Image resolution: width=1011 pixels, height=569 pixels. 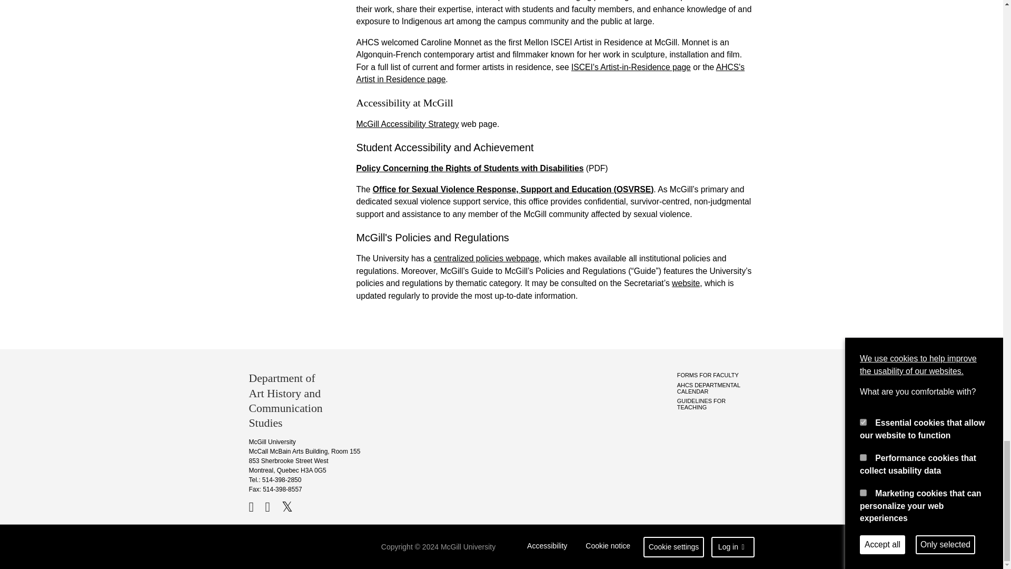 What do you see at coordinates (407, 124) in the screenshot?
I see `McGill Accessibility Strategy` at bounding box center [407, 124].